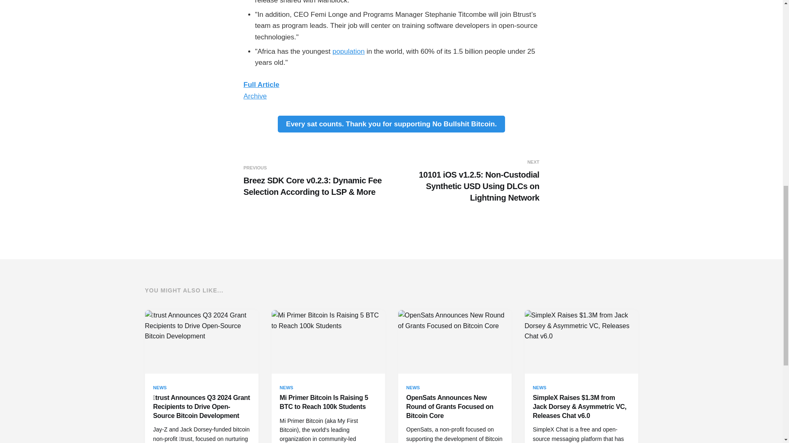 The height and width of the screenshot is (443, 789). I want to click on Archive, so click(255, 96).